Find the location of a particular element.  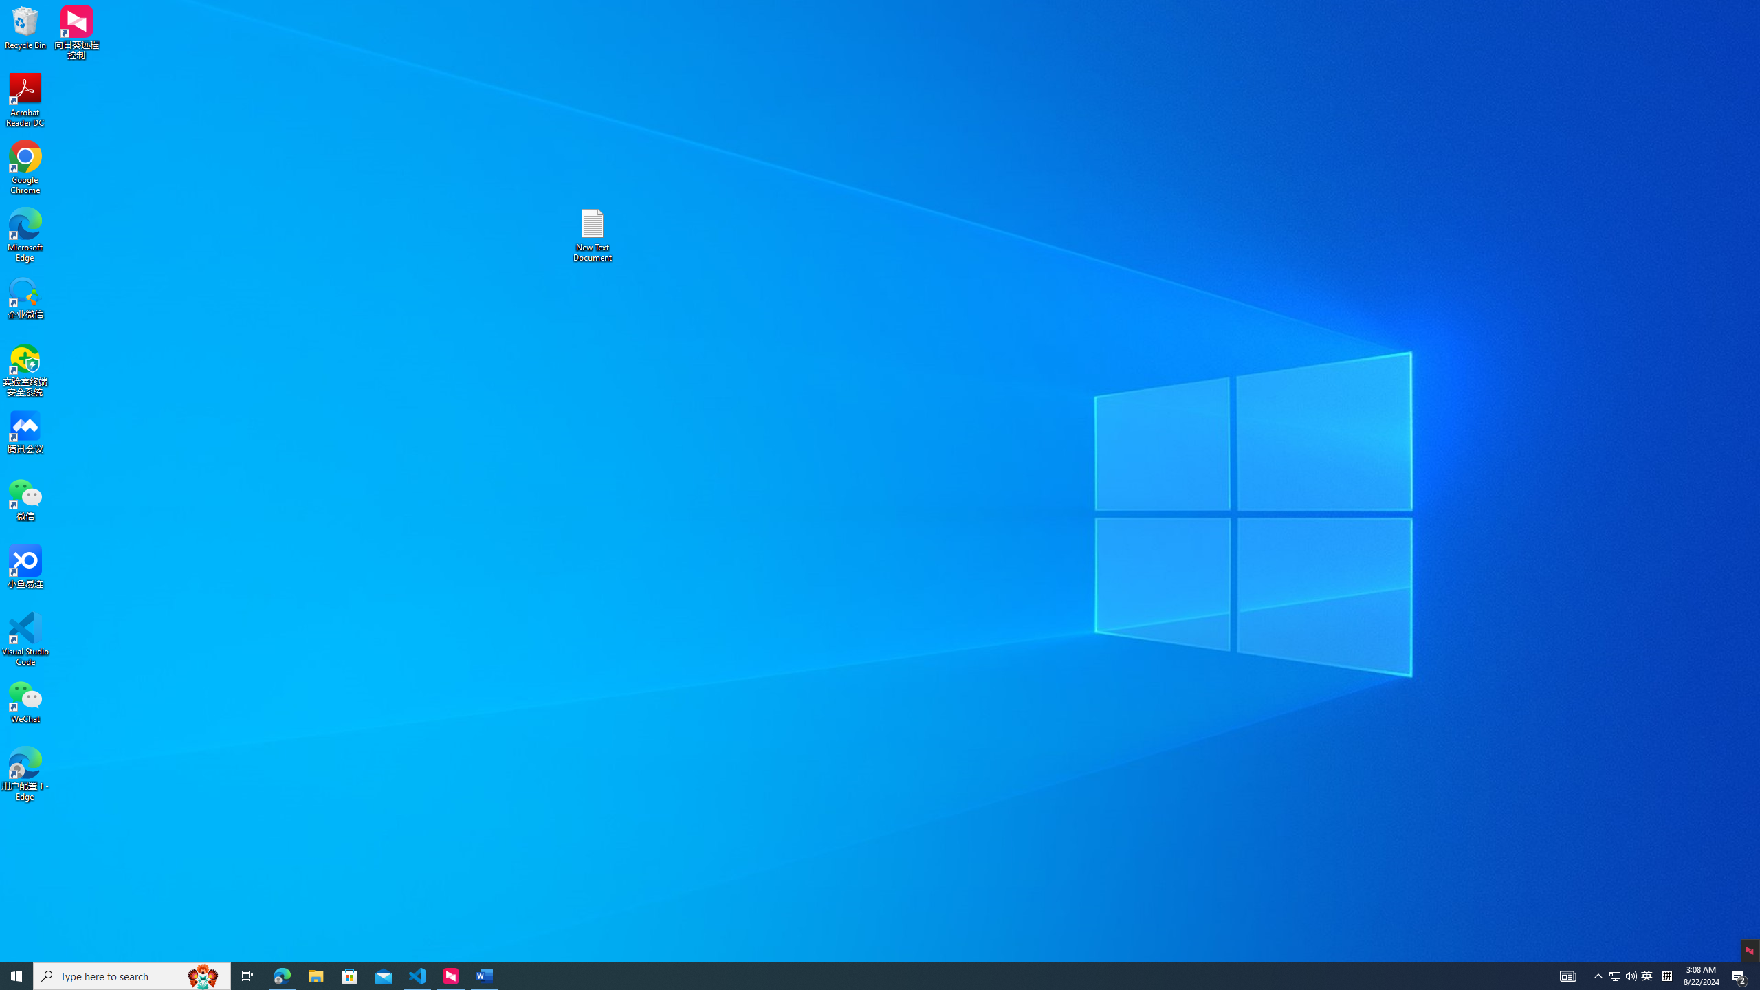

Subtle Reference is located at coordinates (1177, 69).